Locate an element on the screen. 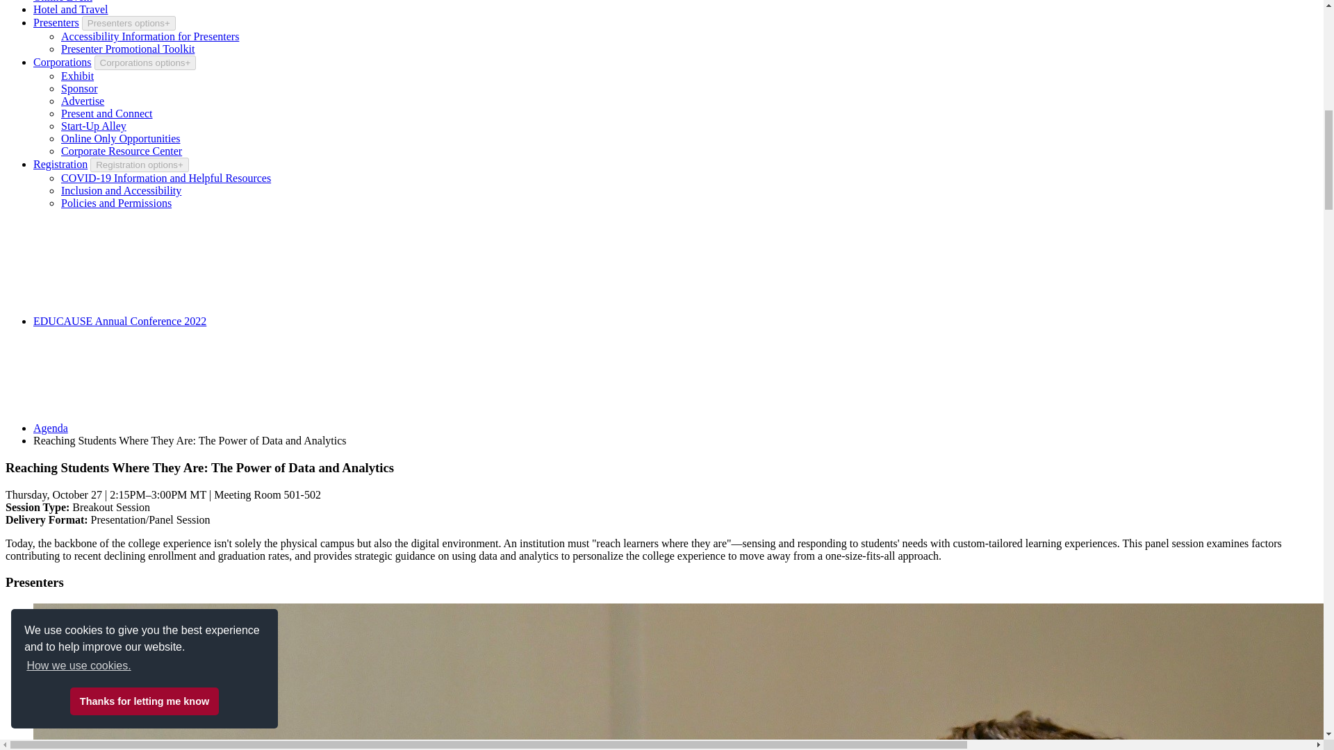 The width and height of the screenshot is (1334, 750). Hotel and Travel is located at coordinates (71, 9).